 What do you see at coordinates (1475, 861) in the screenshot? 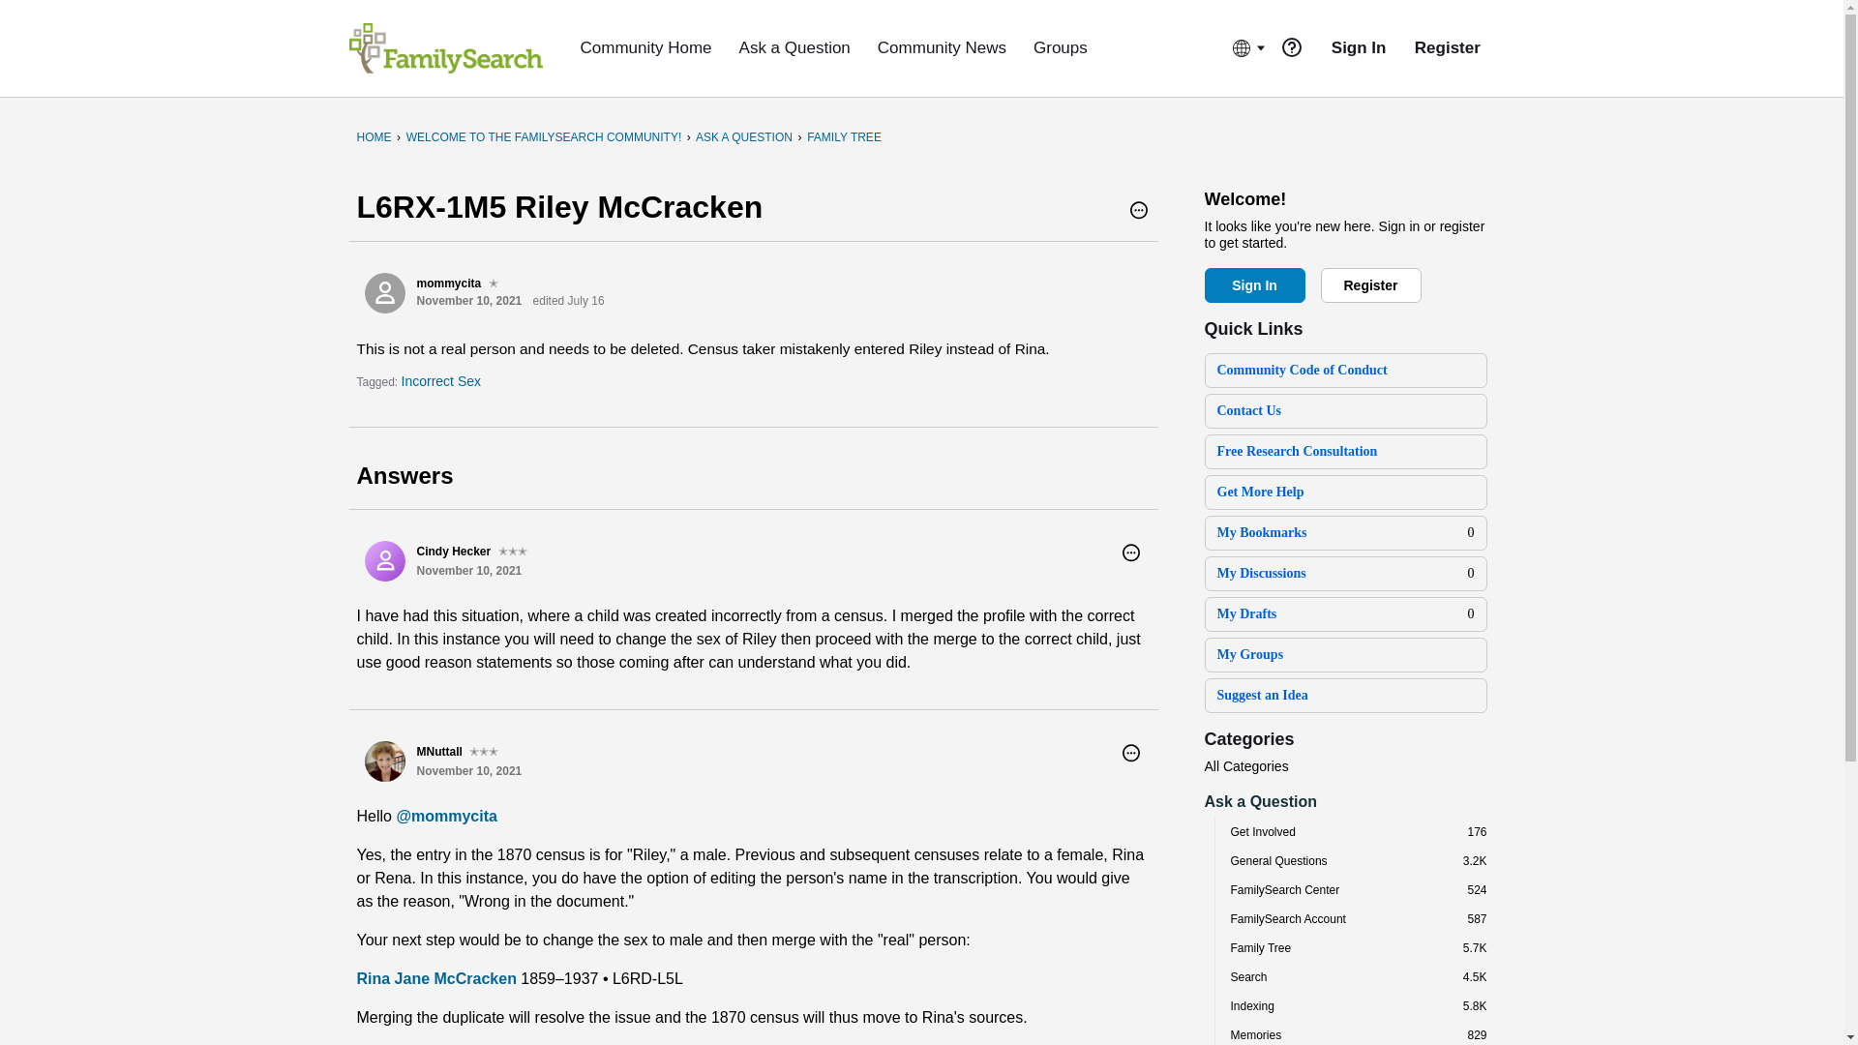
I see `3,150 discussions` at bounding box center [1475, 861].